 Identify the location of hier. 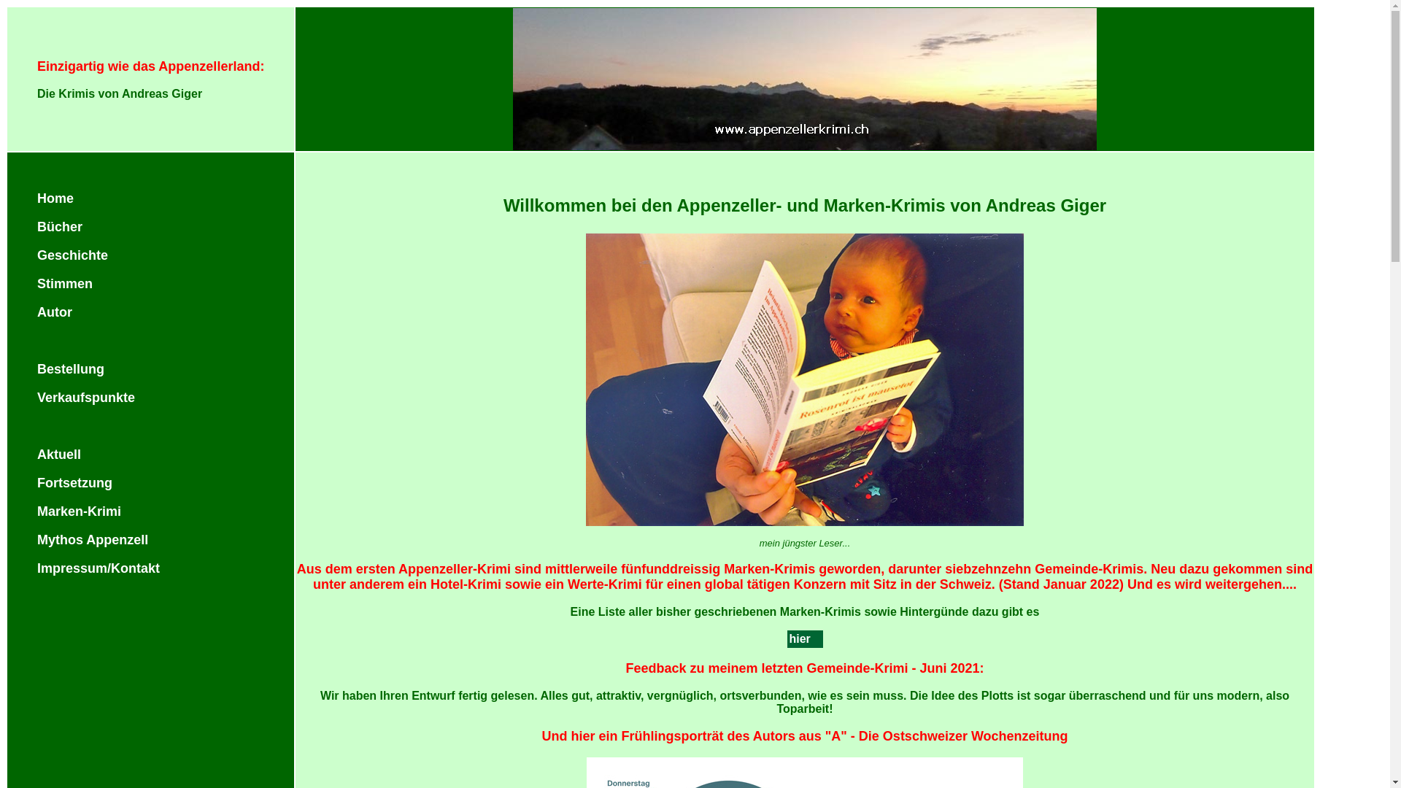
(800, 639).